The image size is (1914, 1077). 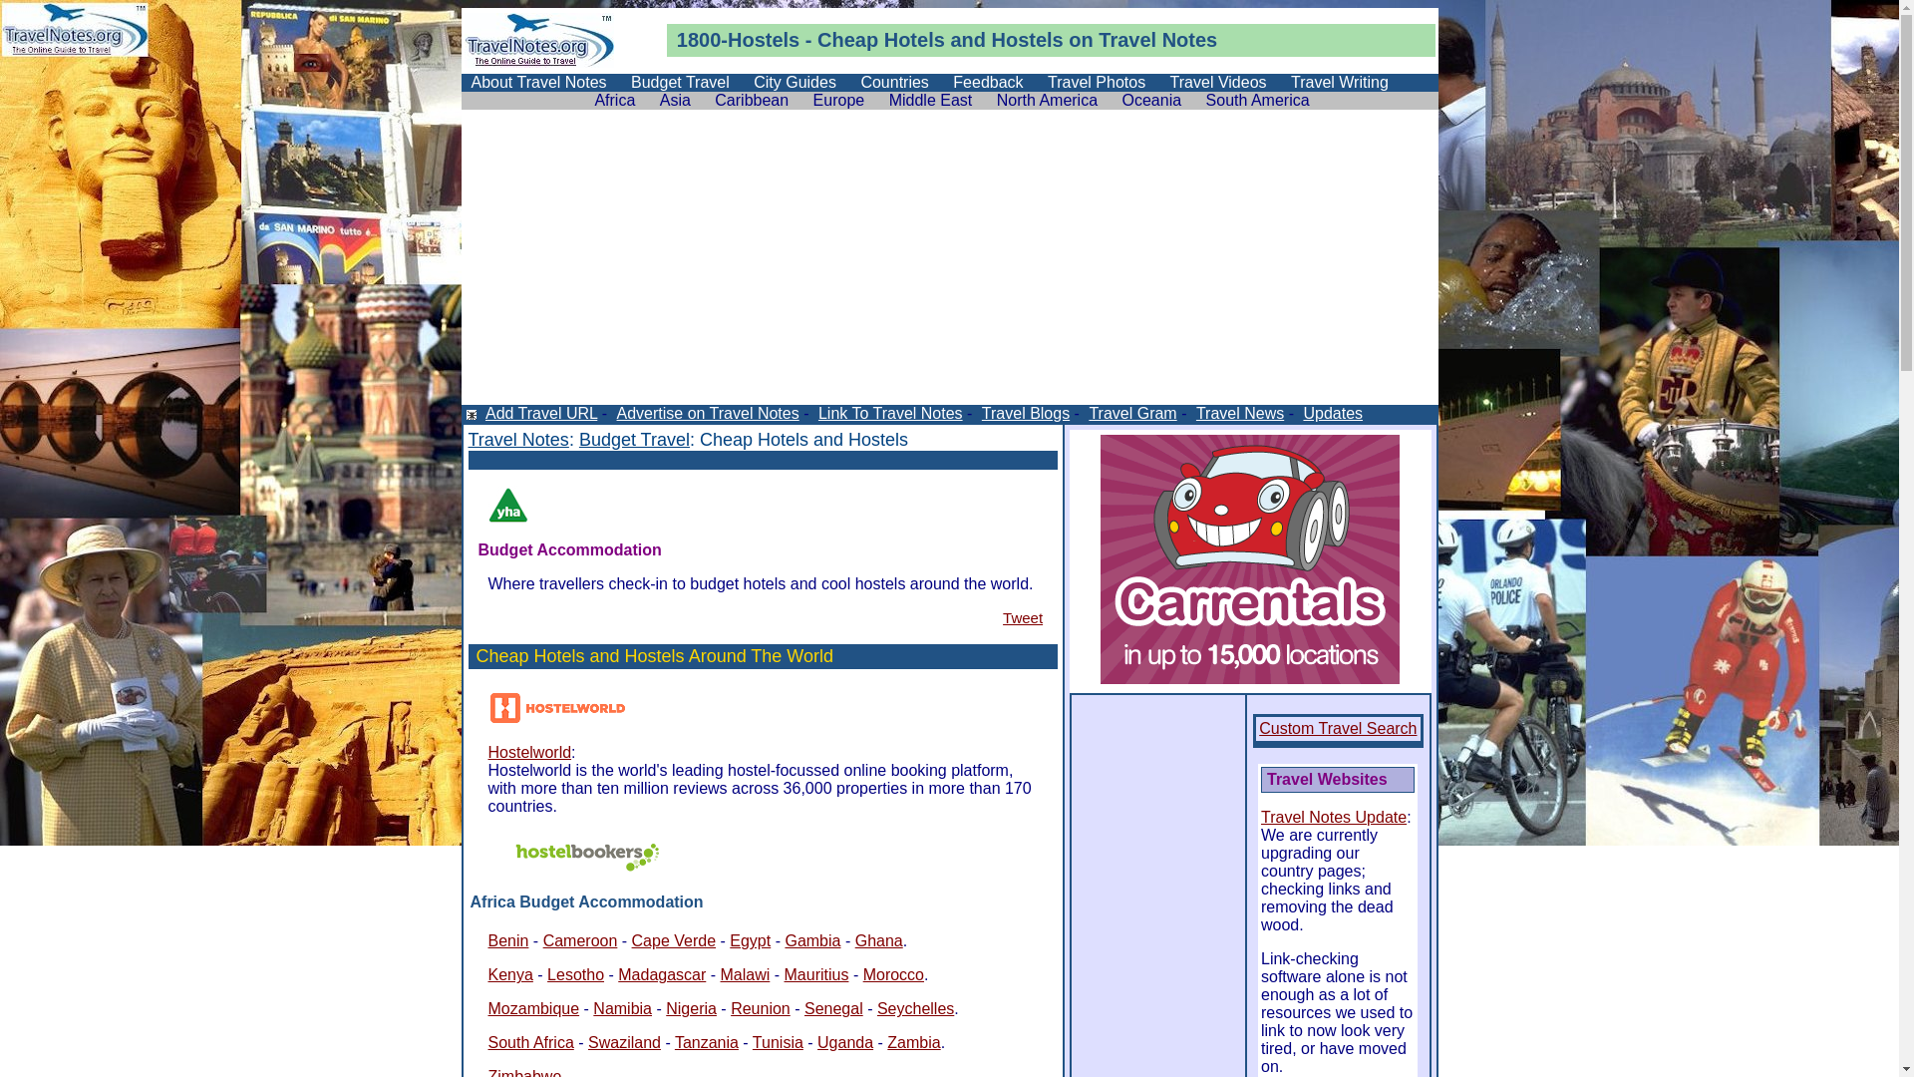 I want to click on Hostelworld, so click(x=530, y=752).